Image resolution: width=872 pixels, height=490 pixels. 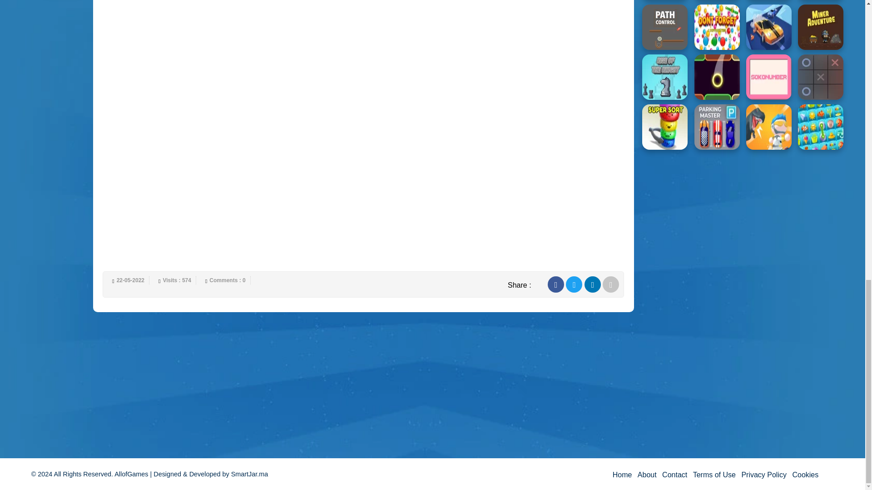 I want to click on Visits : 574, so click(x=177, y=280).